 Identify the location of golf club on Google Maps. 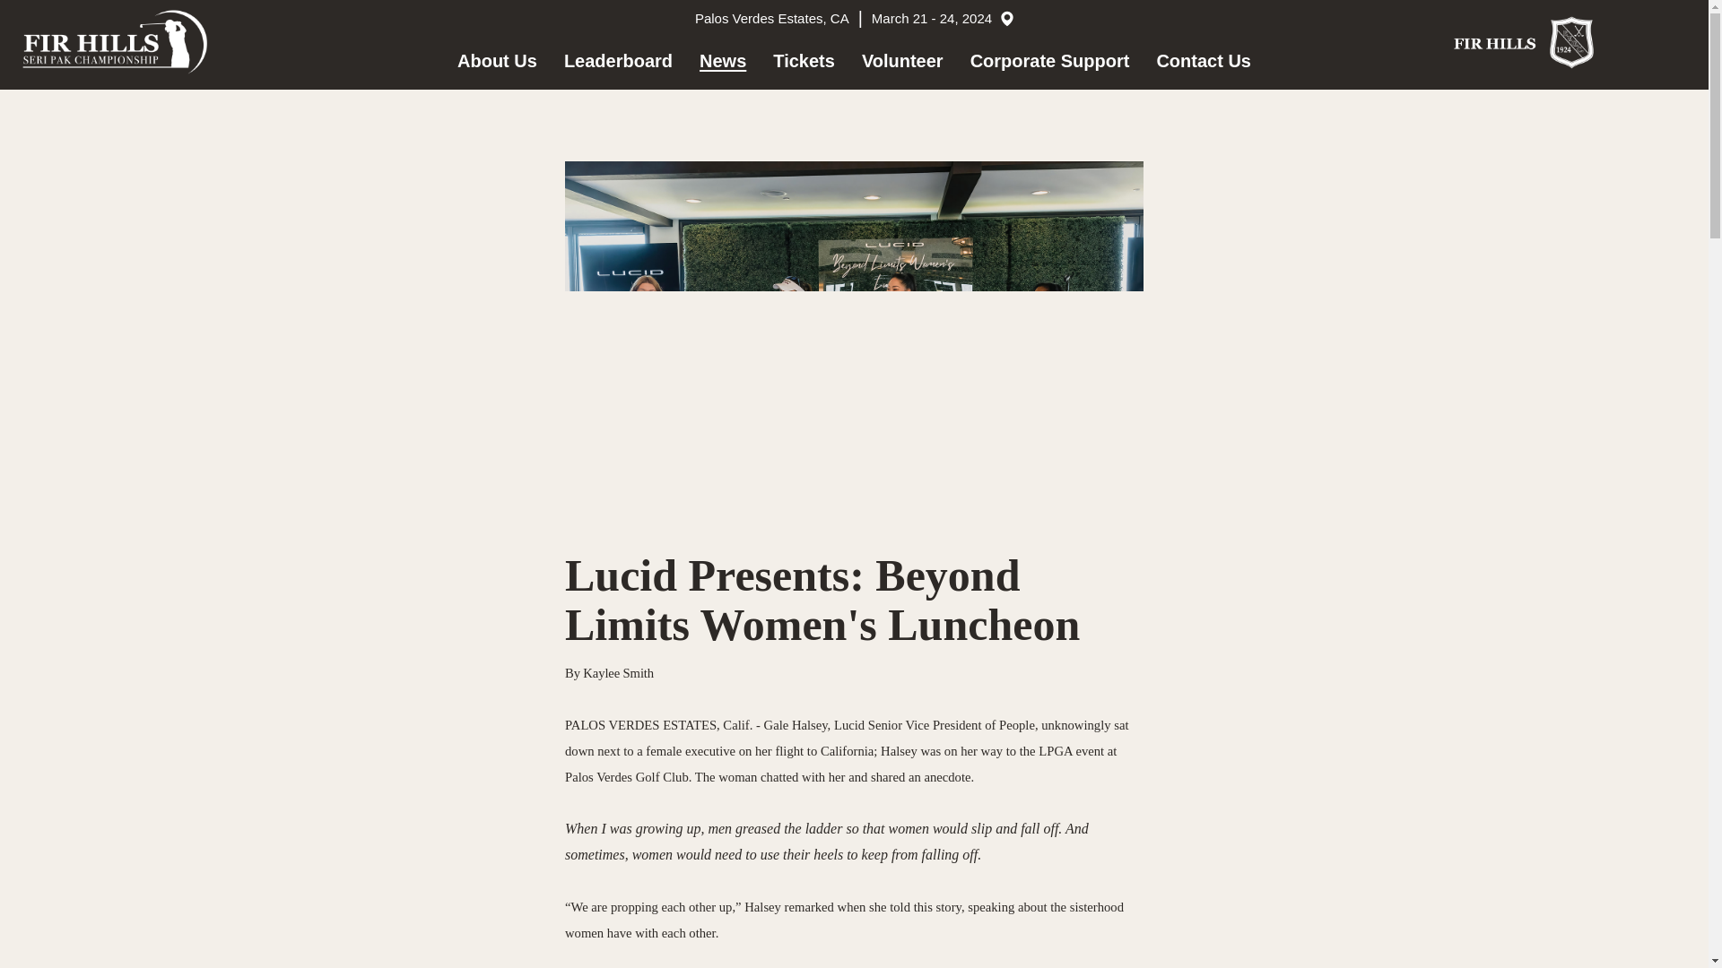
(1004, 18).